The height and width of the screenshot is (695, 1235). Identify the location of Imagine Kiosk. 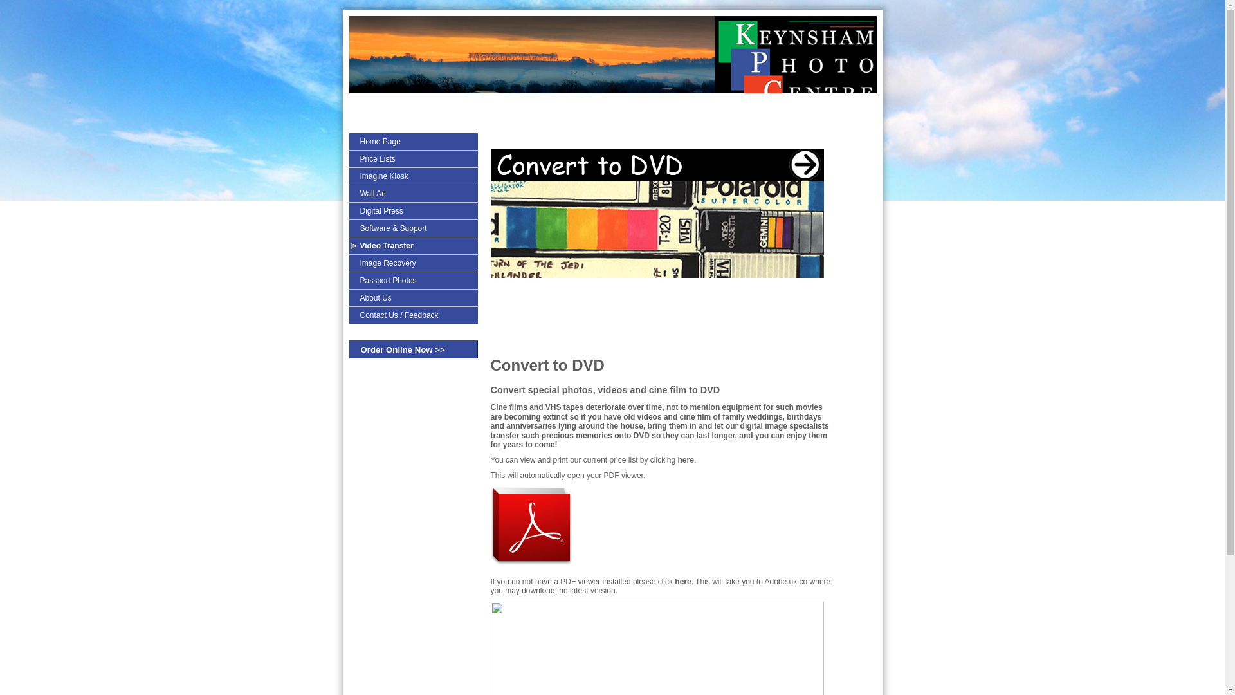
(412, 176).